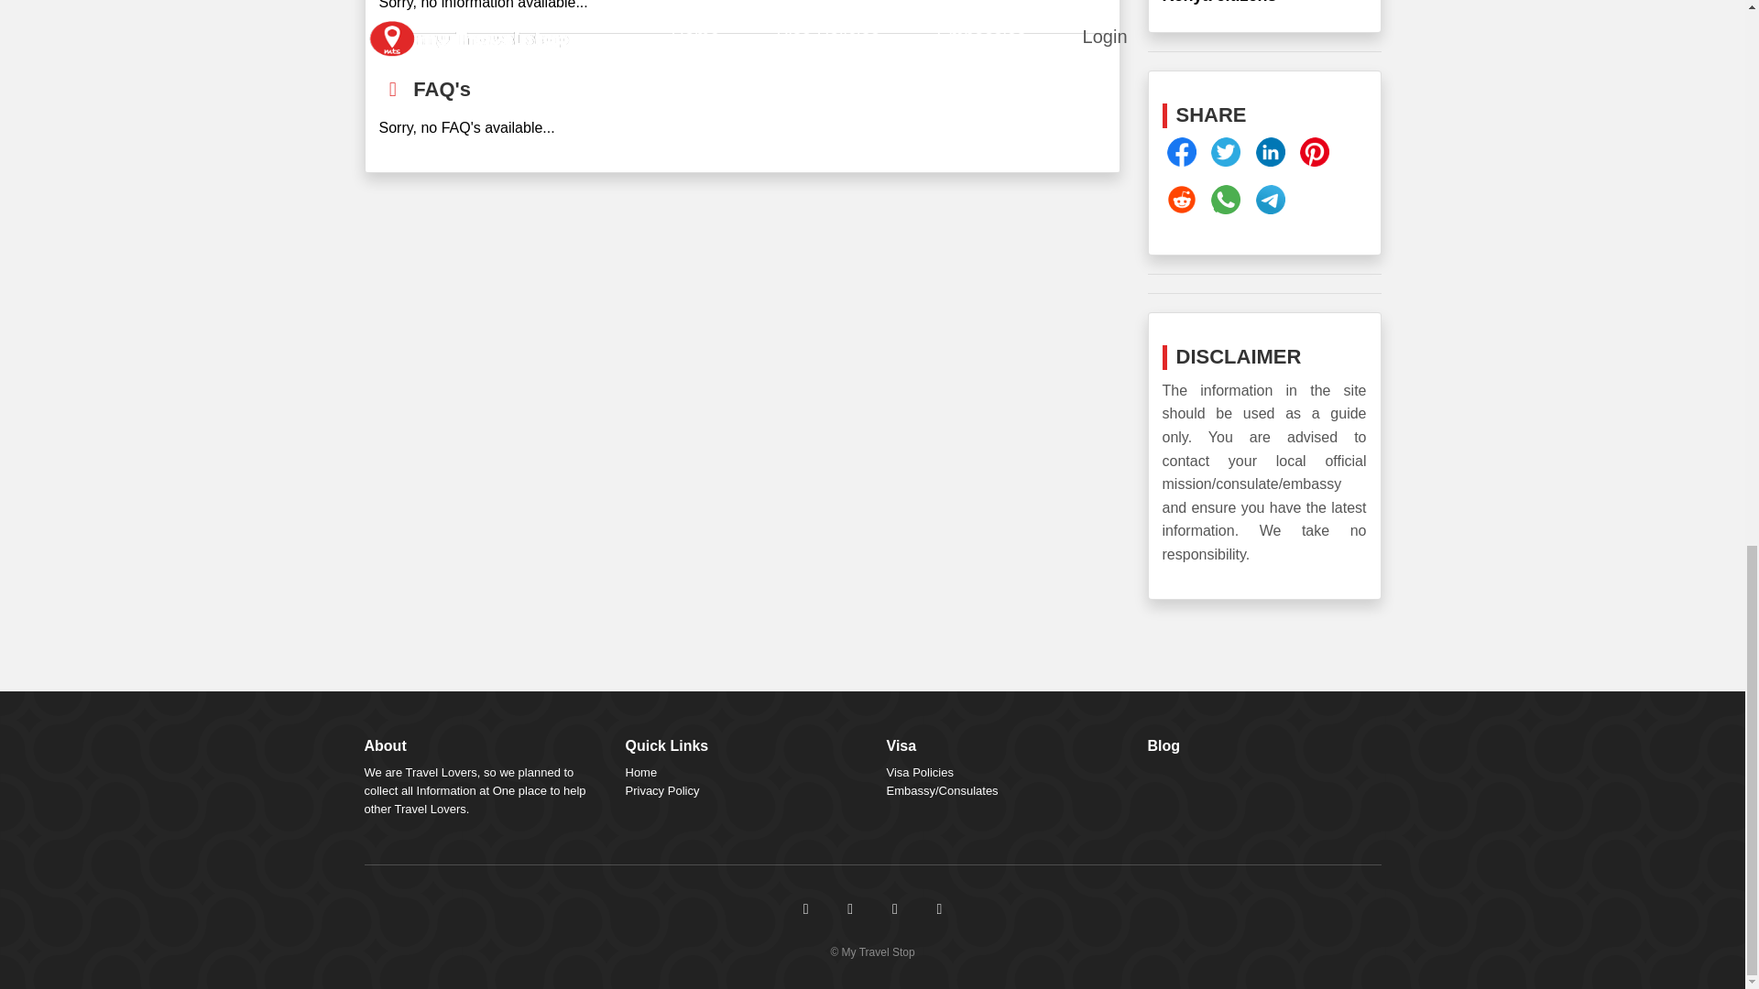 The image size is (1759, 989). Describe the element at coordinates (920, 772) in the screenshot. I see `Visa Policies` at that location.